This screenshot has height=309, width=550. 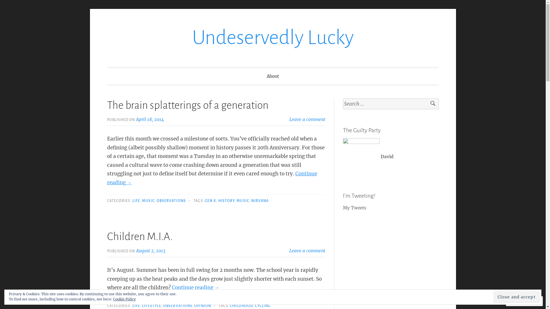 What do you see at coordinates (307, 251) in the screenshot?
I see `Leave a comment` at bounding box center [307, 251].